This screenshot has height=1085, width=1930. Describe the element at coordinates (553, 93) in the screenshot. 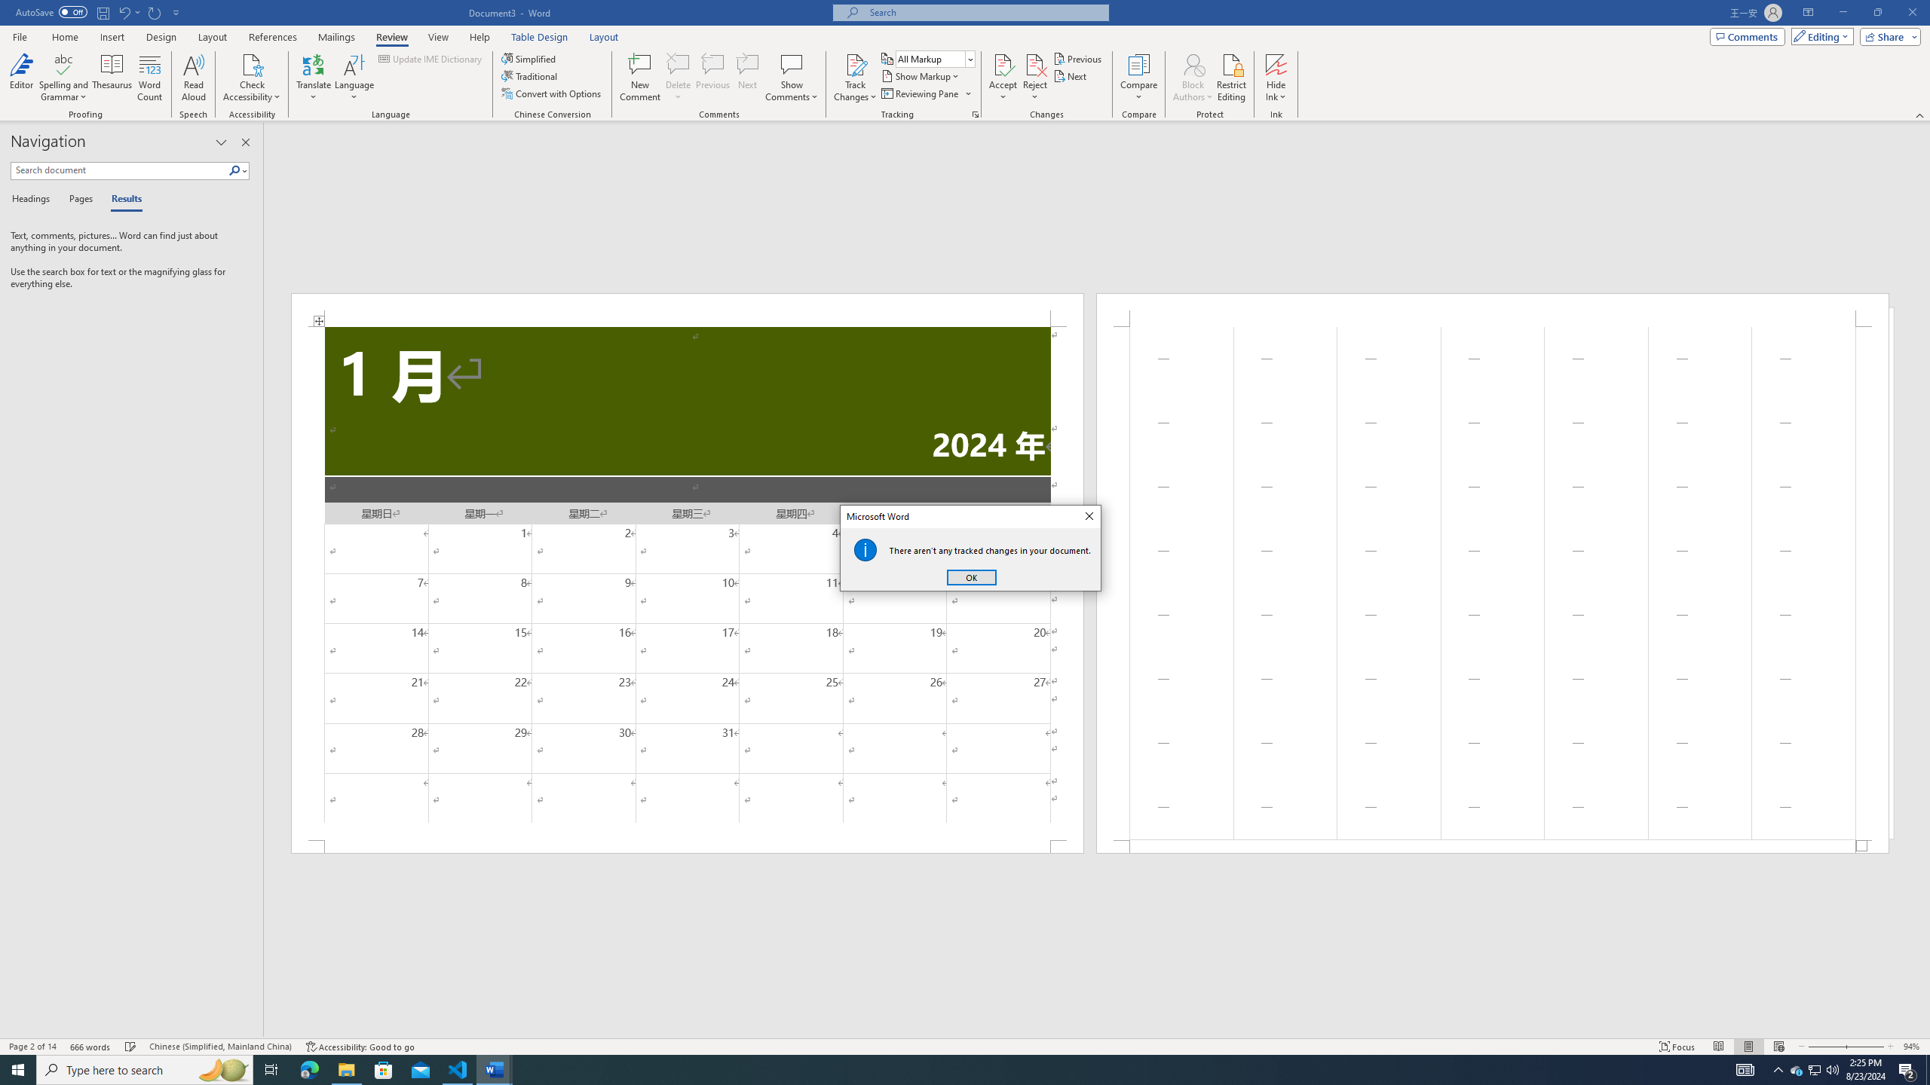

I see `Convert with Options...` at that location.